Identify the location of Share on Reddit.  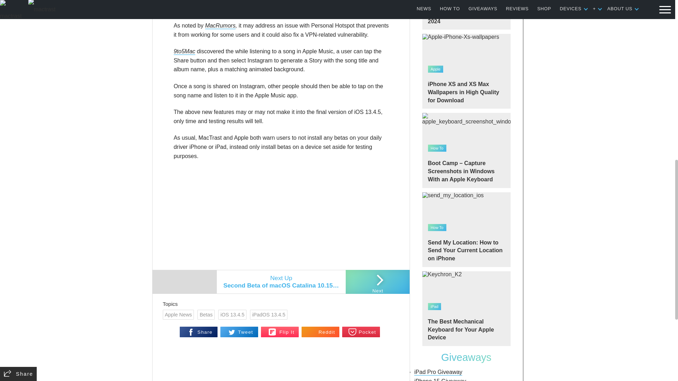
(321, 332).